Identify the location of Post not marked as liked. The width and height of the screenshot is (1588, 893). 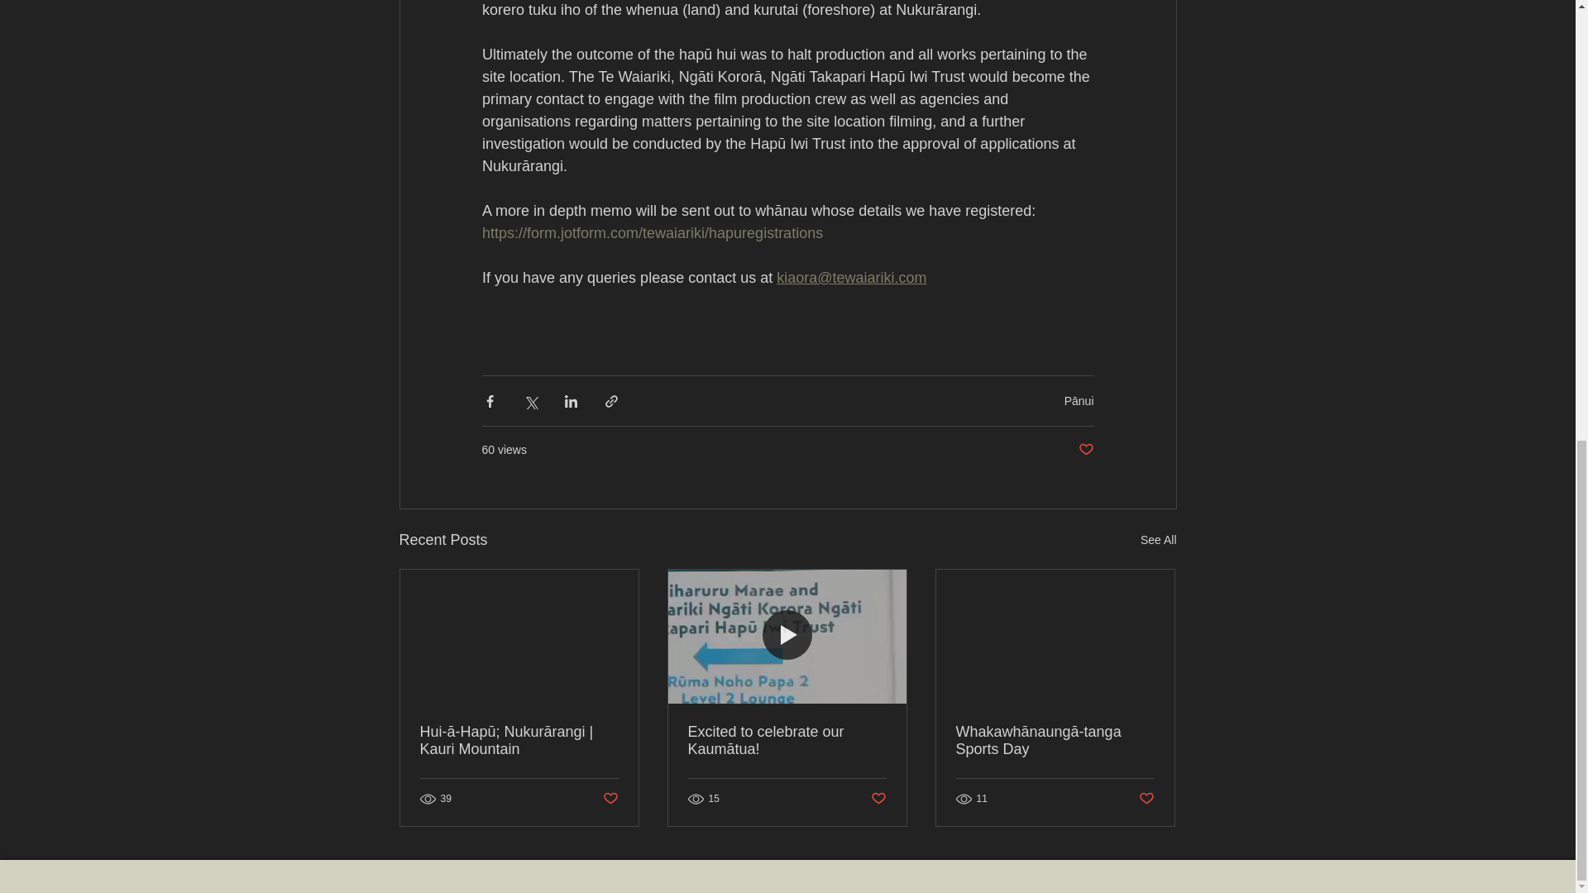
(609, 799).